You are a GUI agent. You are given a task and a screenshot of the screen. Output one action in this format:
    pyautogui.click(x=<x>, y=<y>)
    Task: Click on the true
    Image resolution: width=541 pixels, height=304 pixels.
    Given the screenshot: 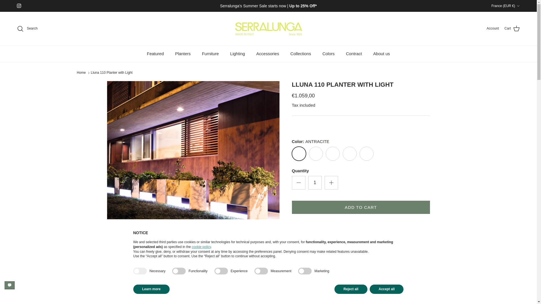 What is the action you would take?
    pyautogui.click(x=140, y=271)
    